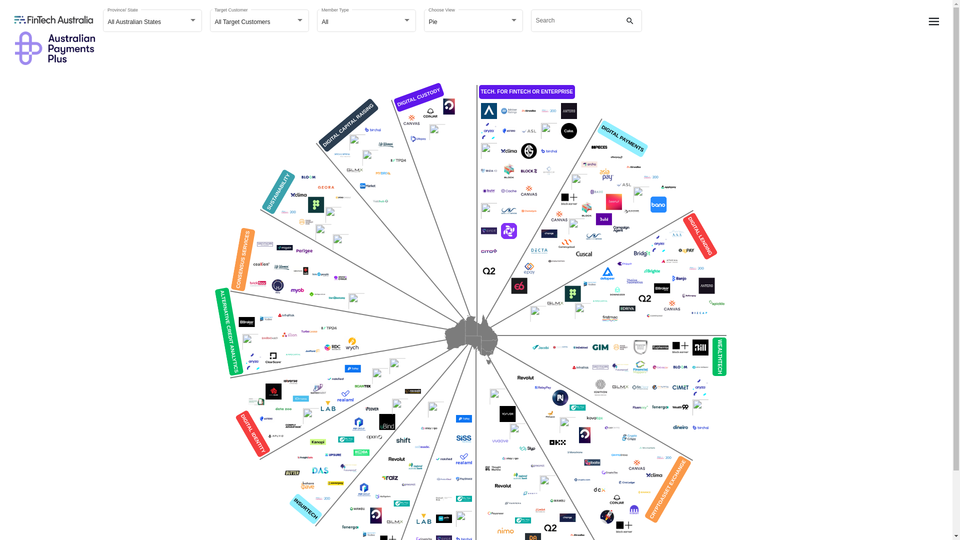 This screenshot has height=540, width=960. I want to click on Biza Pty Ltd, so click(489, 171).